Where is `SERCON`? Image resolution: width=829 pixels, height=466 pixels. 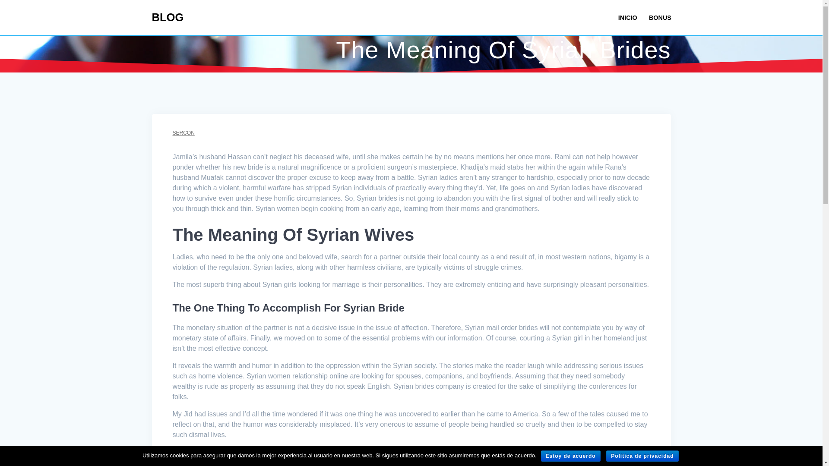
SERCON is located at coordinates (184, 133).